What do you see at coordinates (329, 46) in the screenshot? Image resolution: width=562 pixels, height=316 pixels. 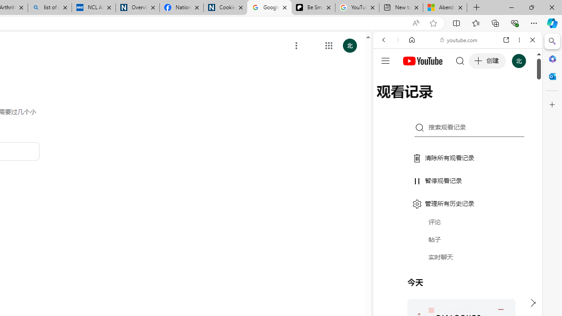 I see `Class: gb_E` at bounding box center [329, 46].